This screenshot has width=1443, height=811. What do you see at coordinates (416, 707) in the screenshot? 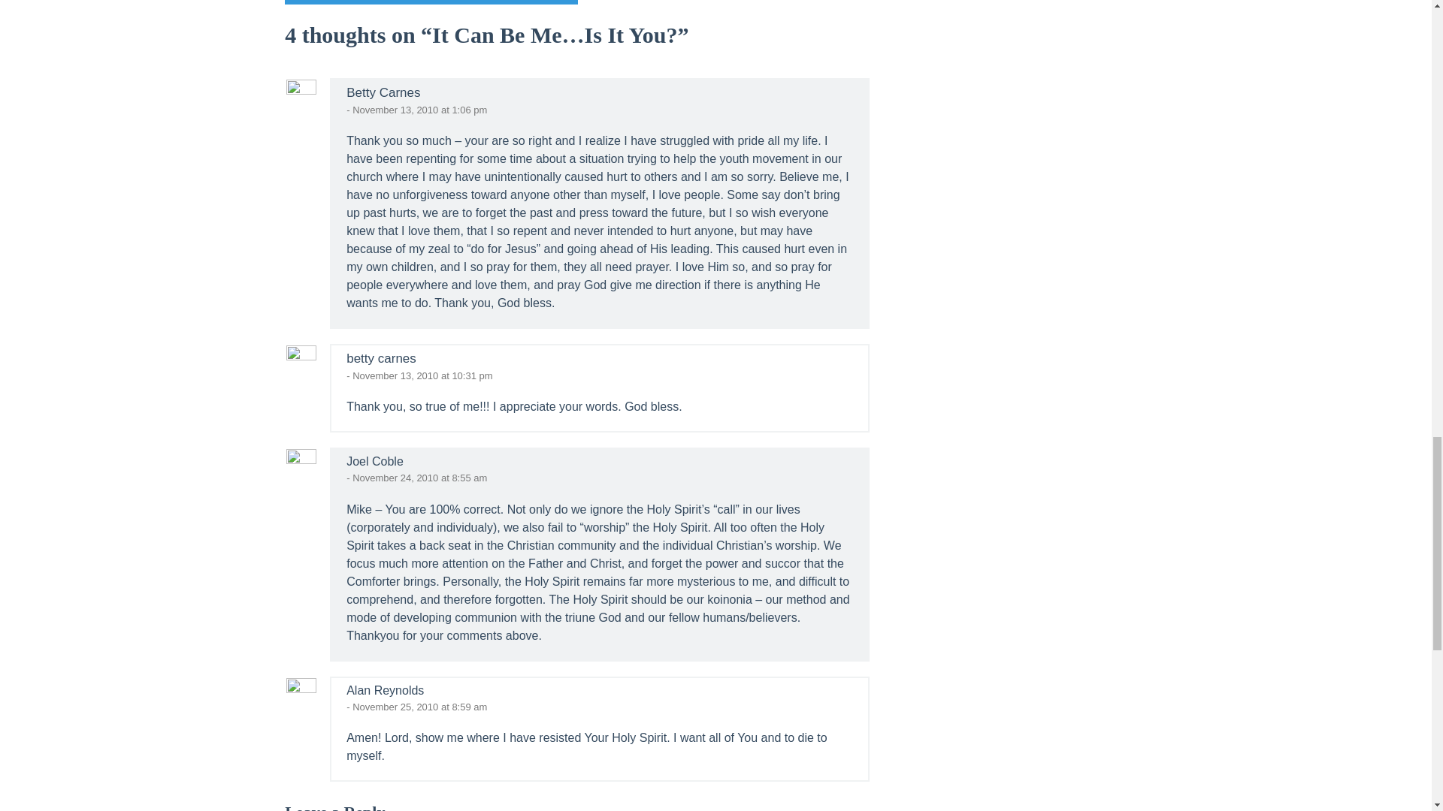
I see `- November 25, 2010 at 8:59 am` at bounding box center [416, 707].